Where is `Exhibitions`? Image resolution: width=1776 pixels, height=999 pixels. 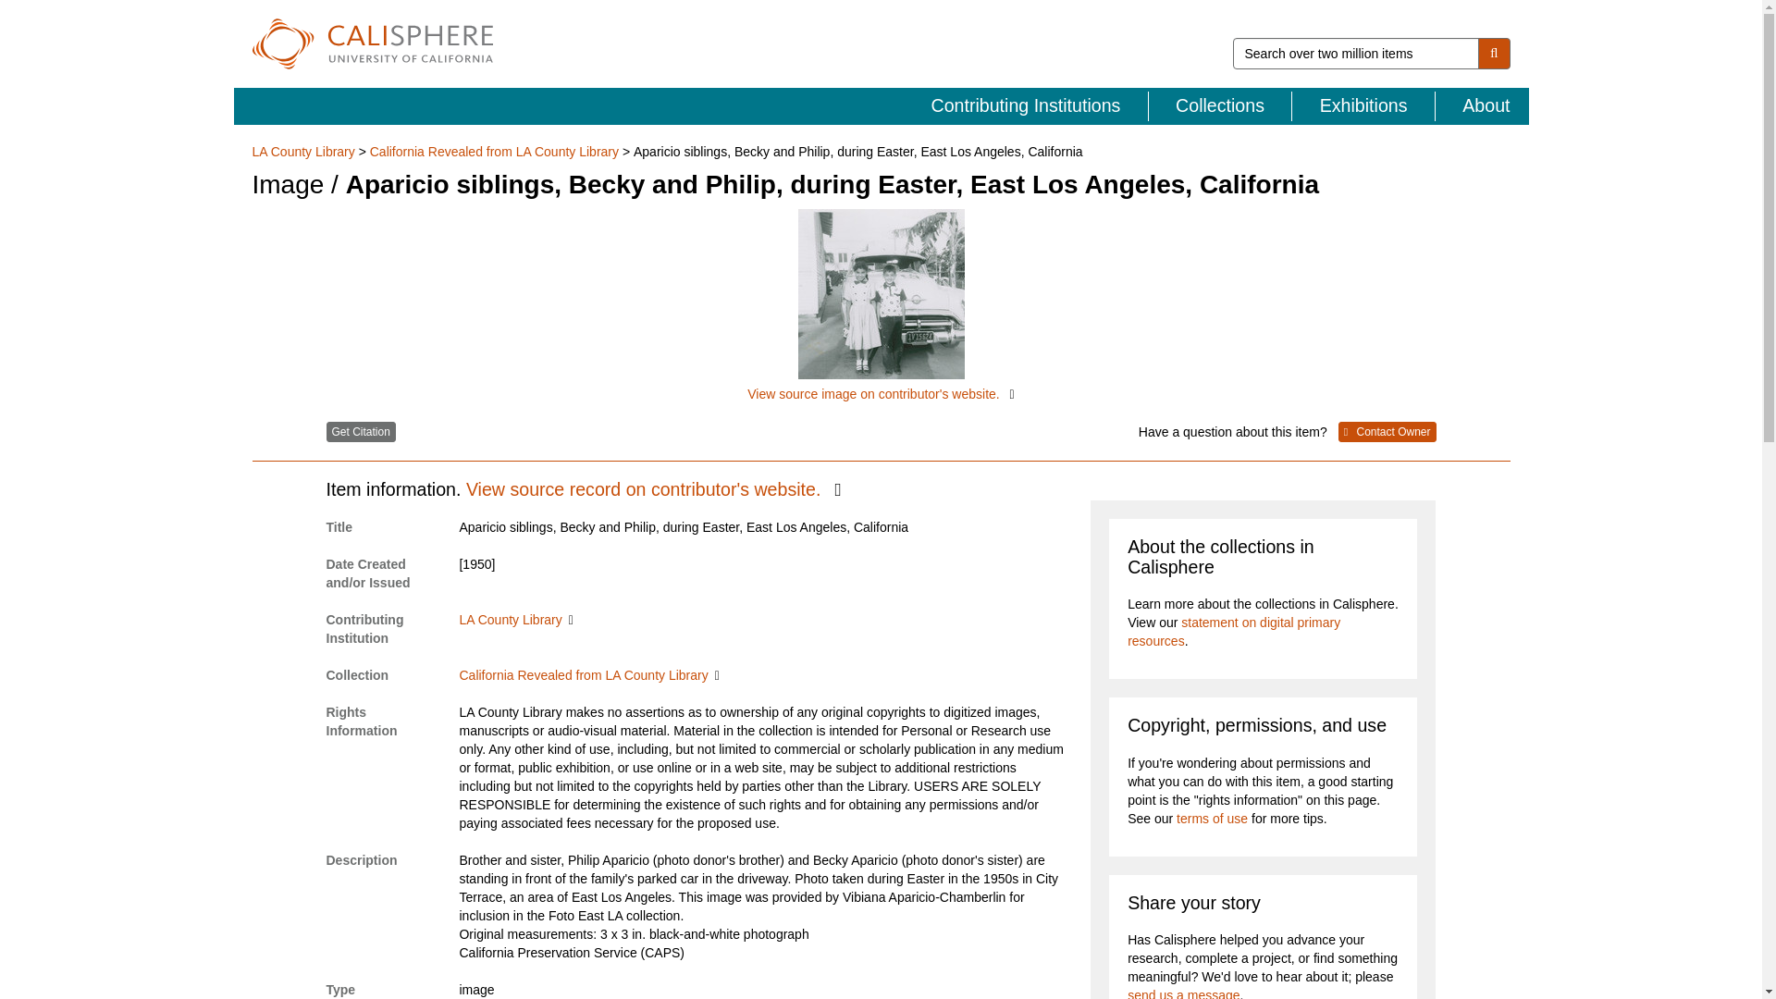 Exhibitions is located at coordinates (1363, 105).